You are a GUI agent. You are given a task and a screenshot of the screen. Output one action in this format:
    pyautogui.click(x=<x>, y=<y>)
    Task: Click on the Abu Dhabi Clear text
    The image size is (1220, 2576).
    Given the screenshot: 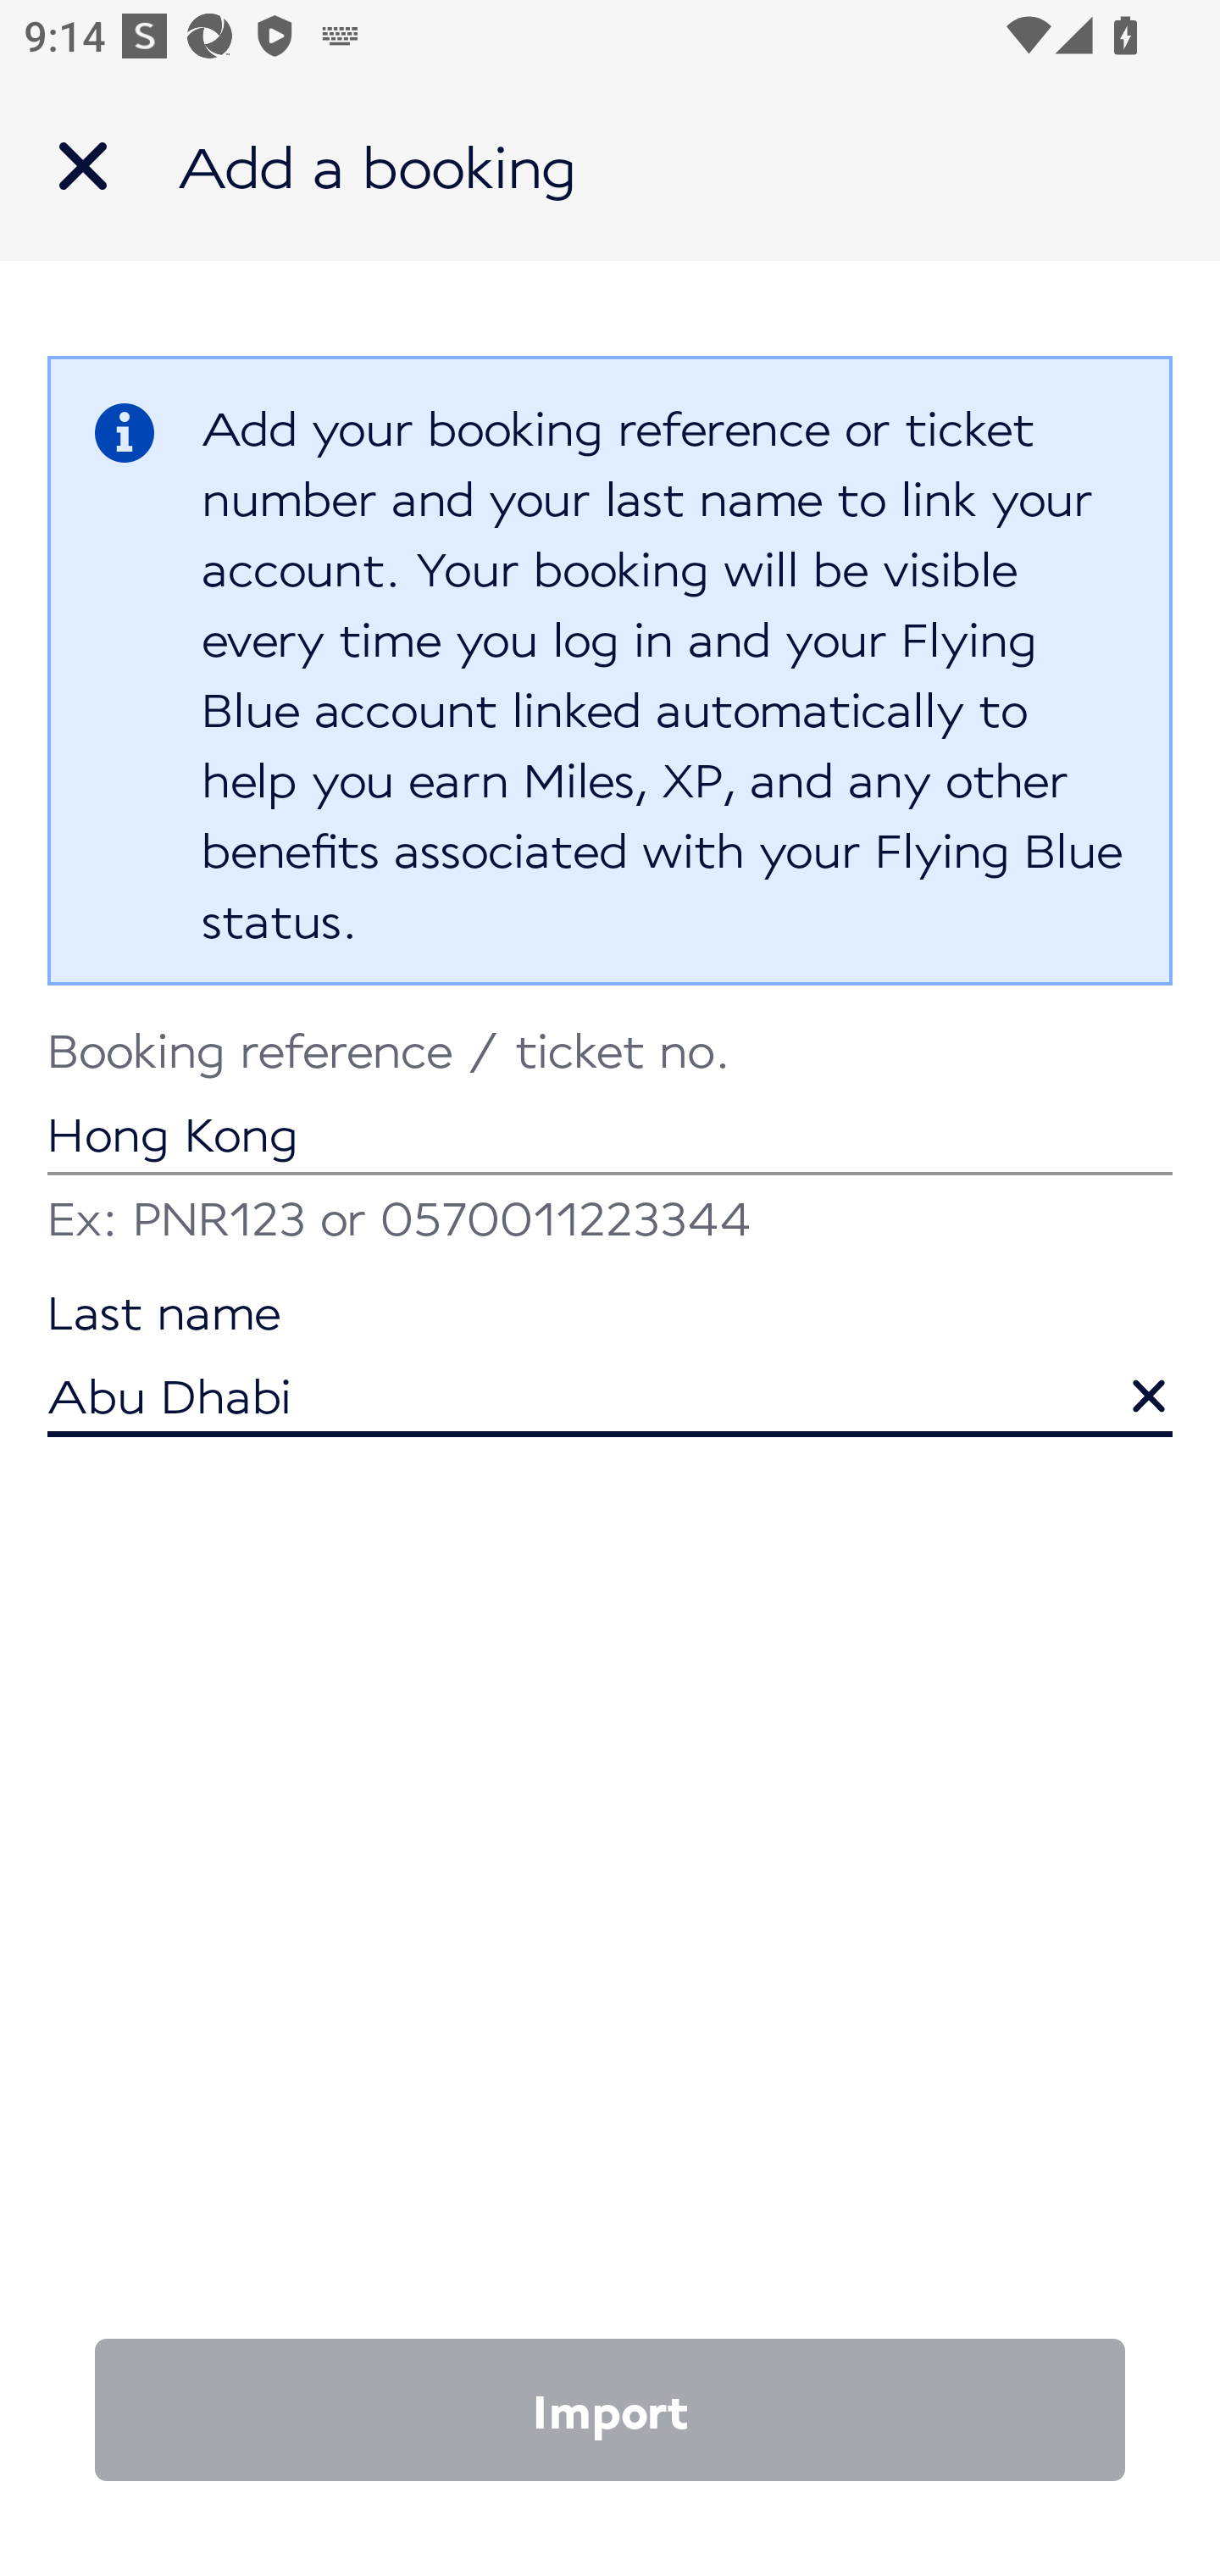 What is the action you would take?
    pyautogui.click(x=610, y=1366)
    